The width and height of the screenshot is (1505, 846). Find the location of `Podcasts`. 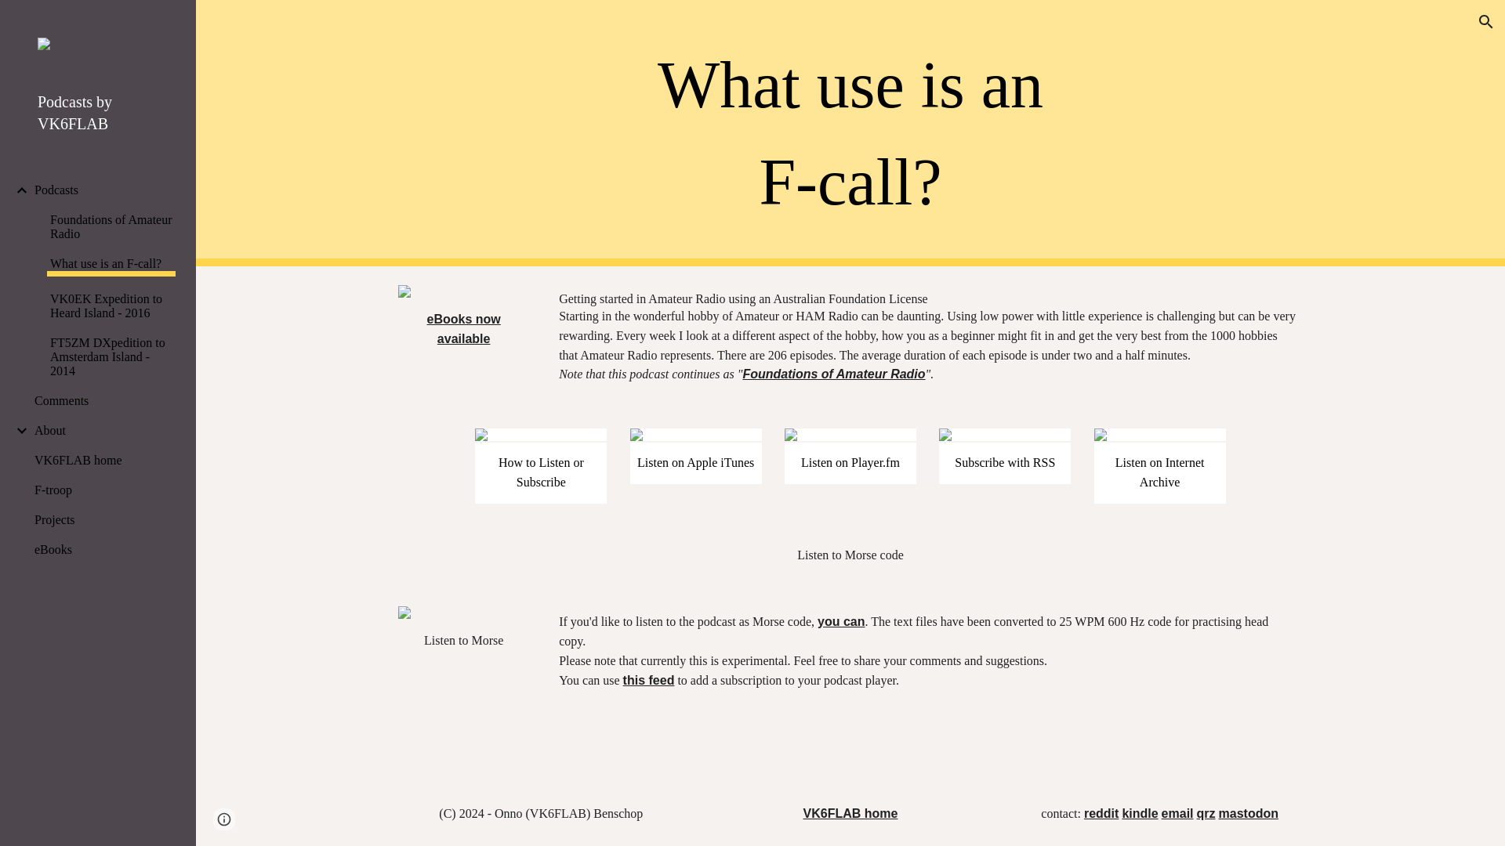

Podcasts is located at coordinates (103, 190).